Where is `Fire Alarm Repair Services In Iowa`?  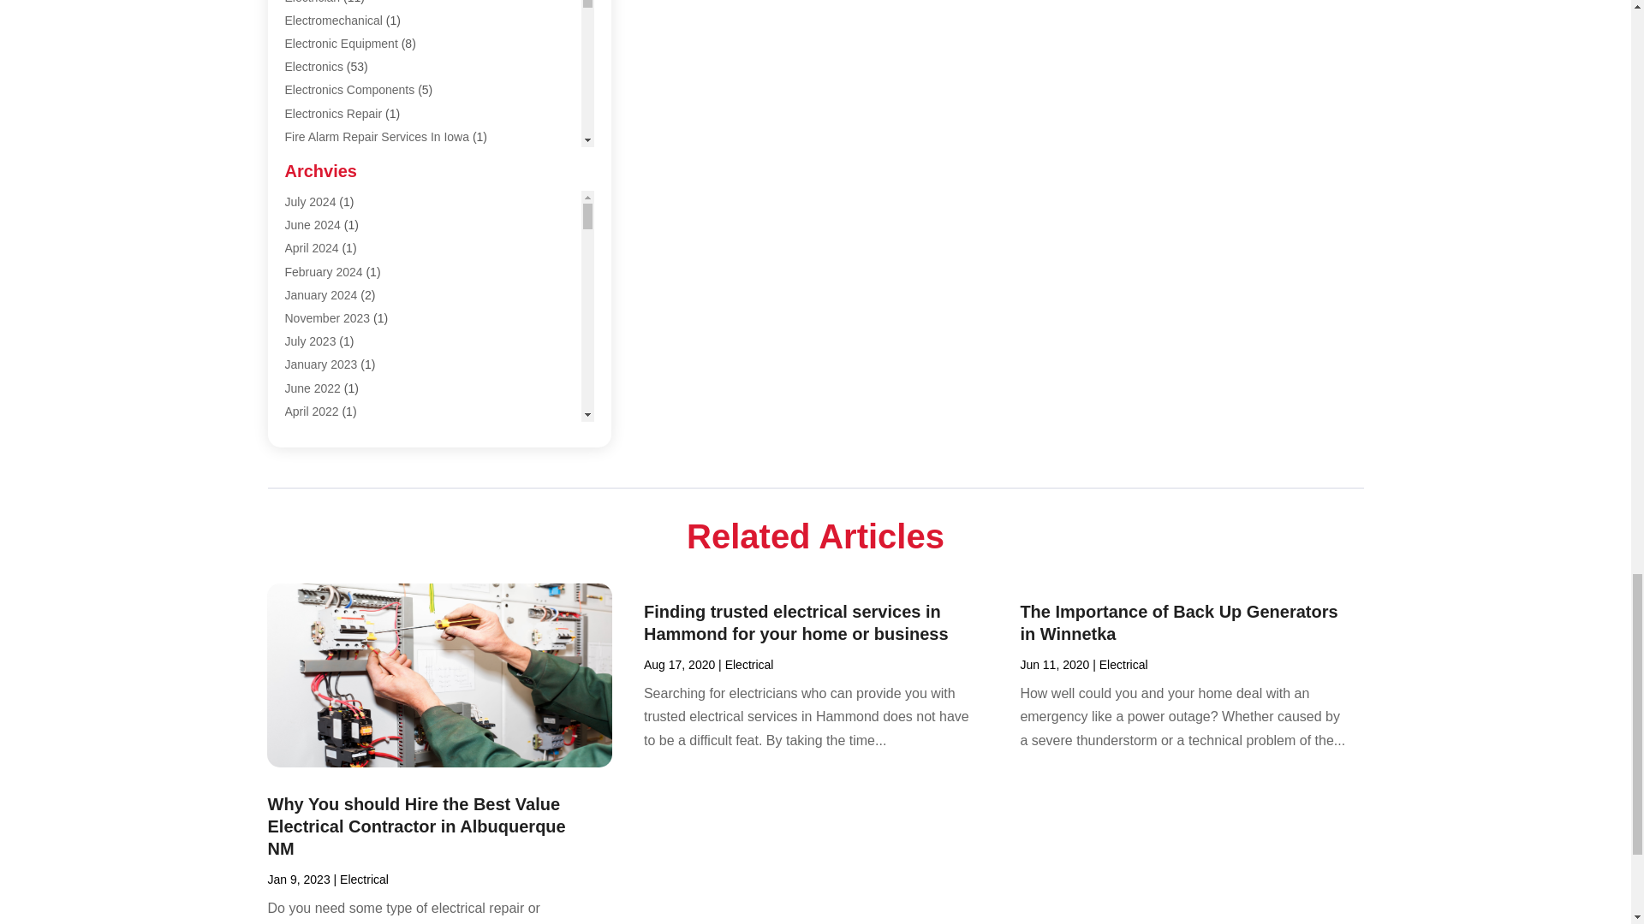 Fire Alarm Repair Services In Iowa is located at coordinates (377, 137).